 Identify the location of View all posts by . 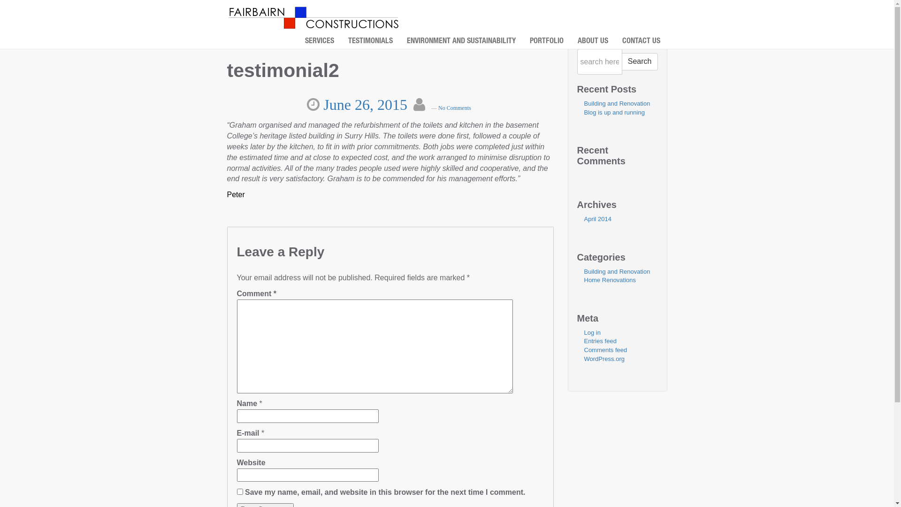
(430, 105).